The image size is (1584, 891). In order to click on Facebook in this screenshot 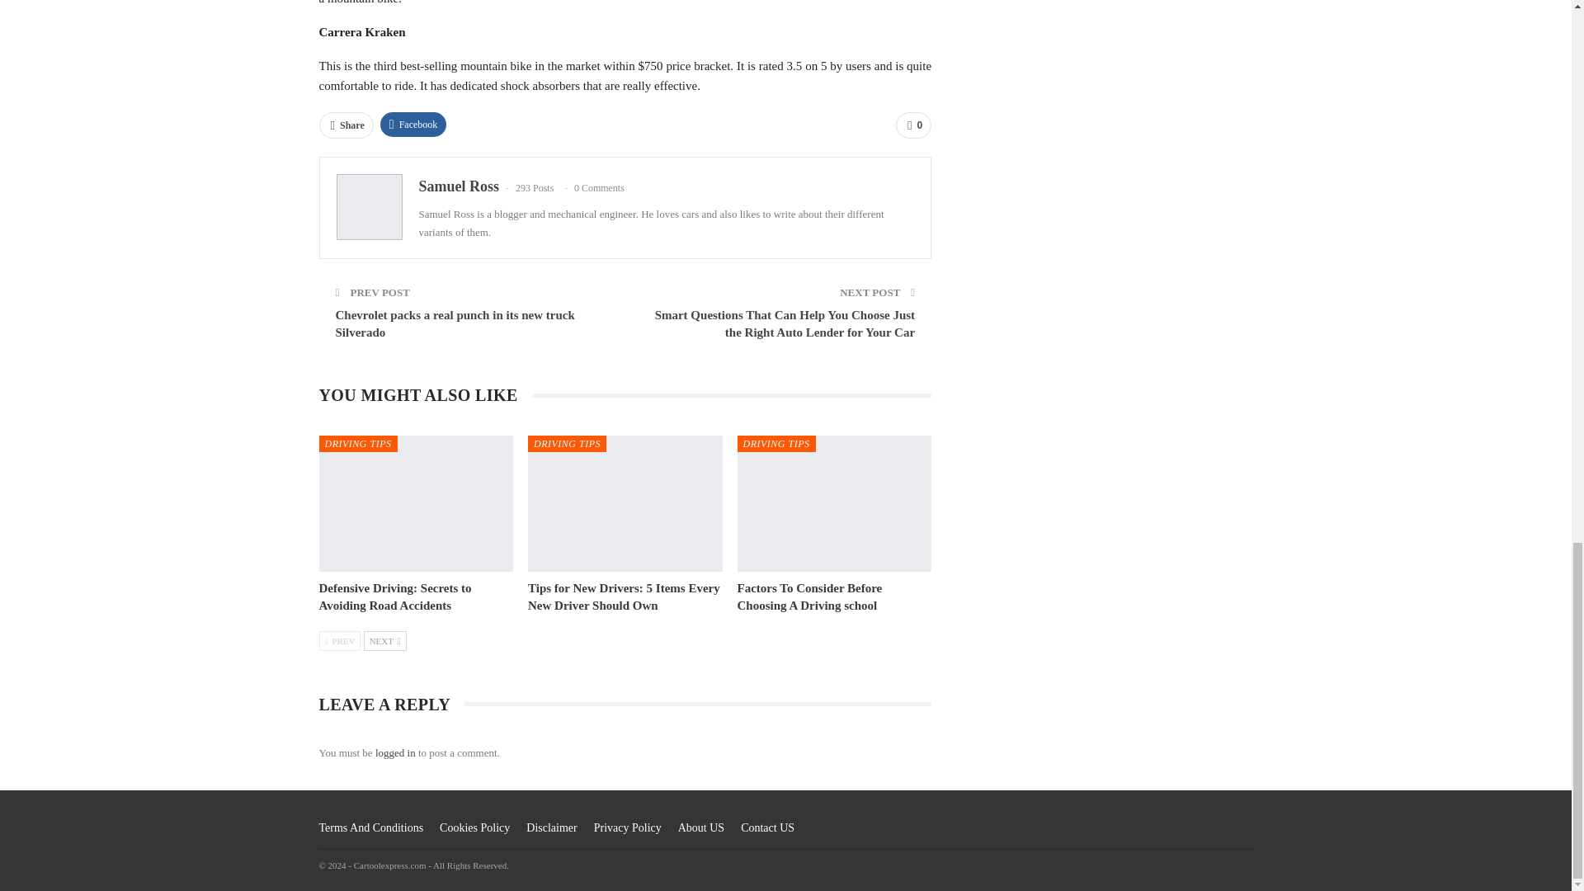, I will do `click(412, 125)`.